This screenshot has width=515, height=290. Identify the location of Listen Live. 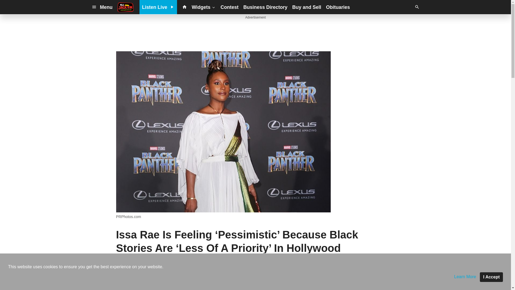
(158, 7).